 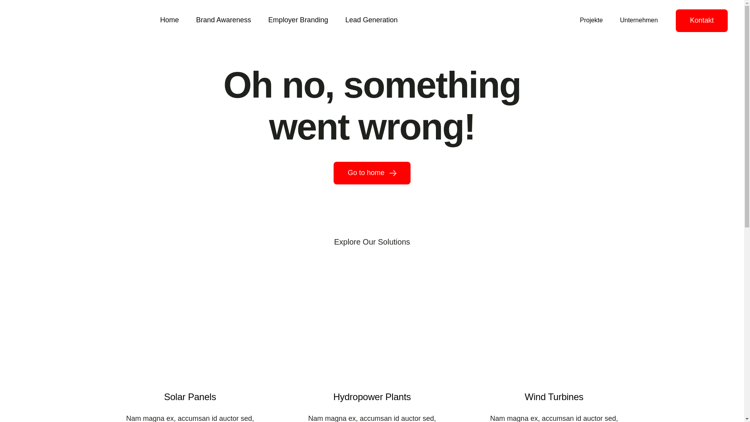 I want to click on Employer Branding, so click(x=298, y=21).